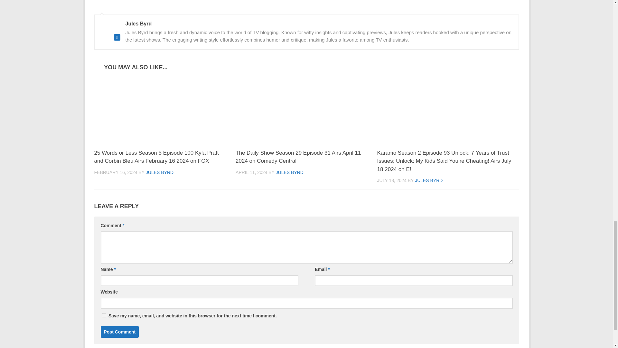  I want to click on Posts by Jules Byrd, so click(428, 190).